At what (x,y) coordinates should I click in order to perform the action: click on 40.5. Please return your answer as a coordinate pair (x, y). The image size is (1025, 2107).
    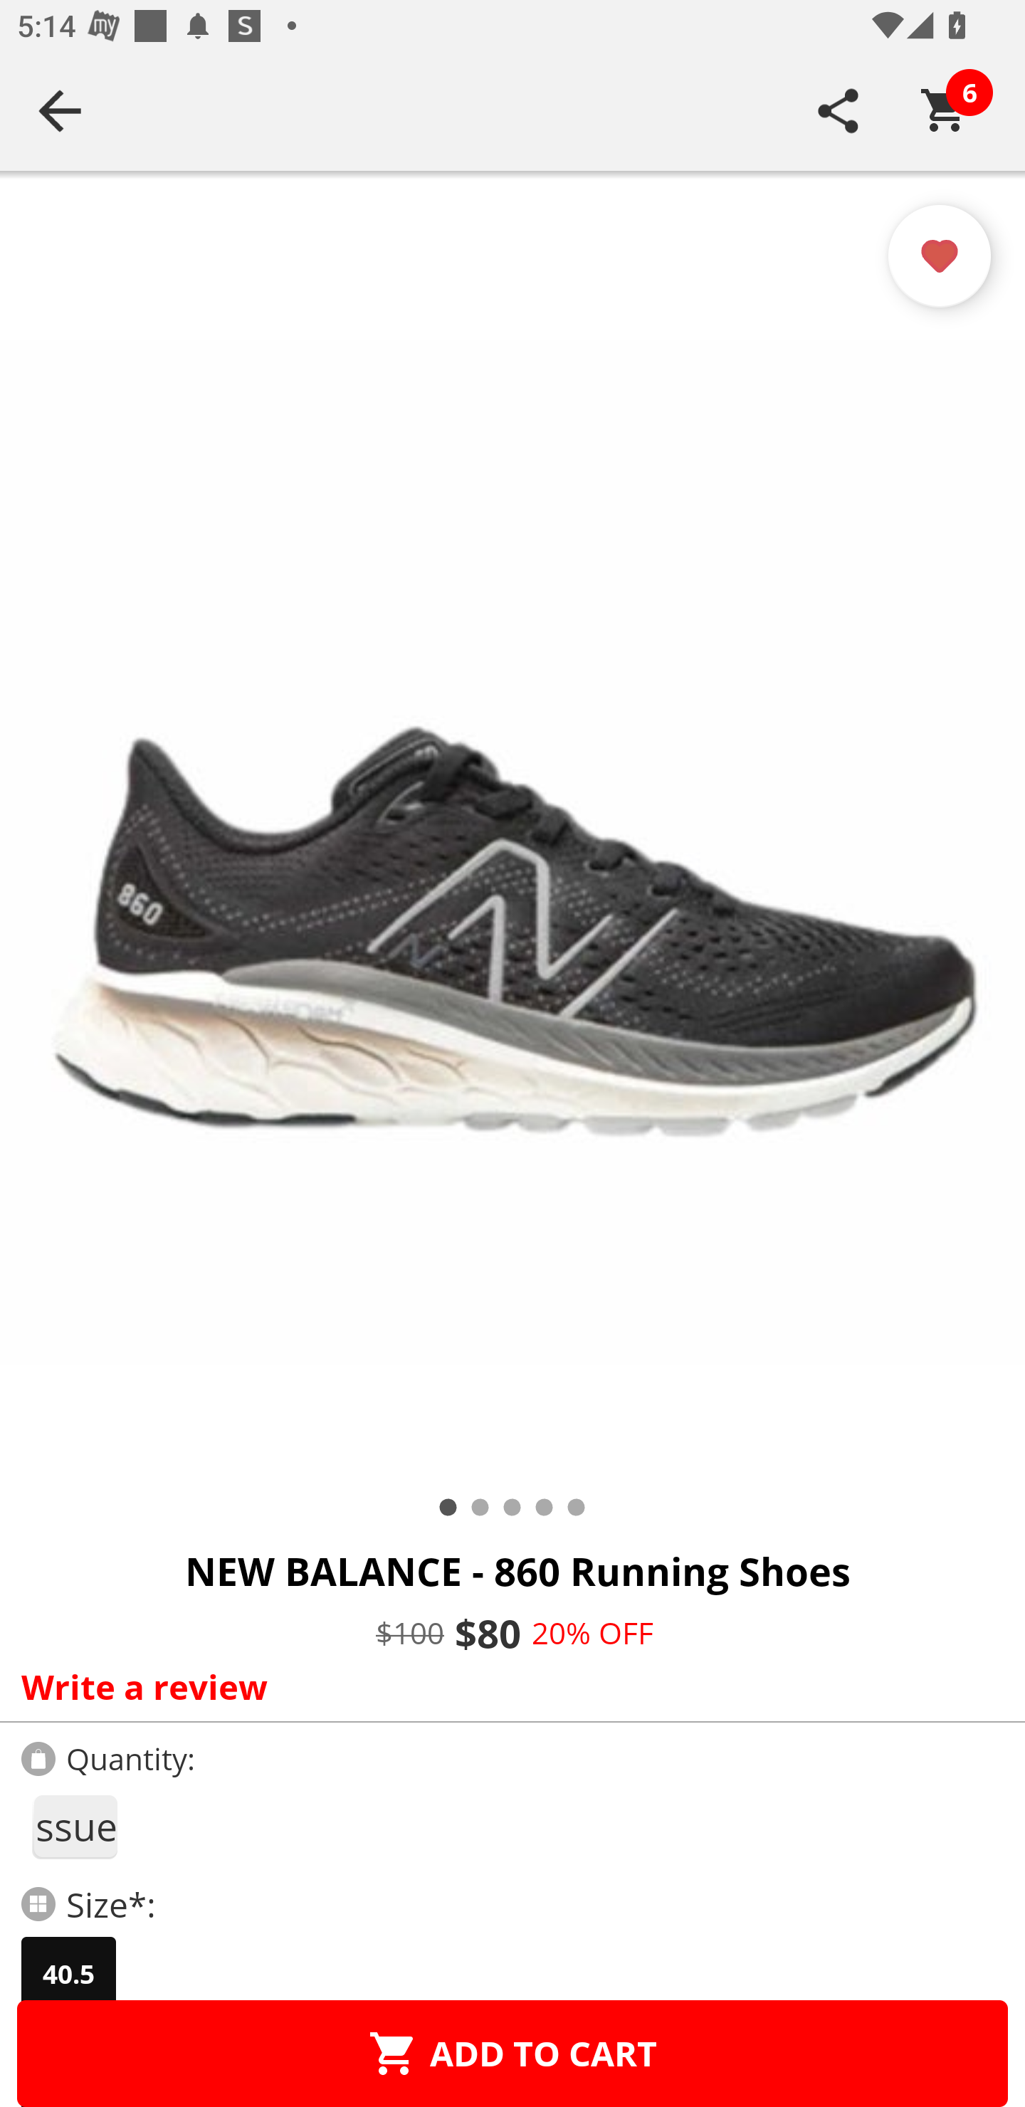
    Looking at the image, I should click on (68, 1974).